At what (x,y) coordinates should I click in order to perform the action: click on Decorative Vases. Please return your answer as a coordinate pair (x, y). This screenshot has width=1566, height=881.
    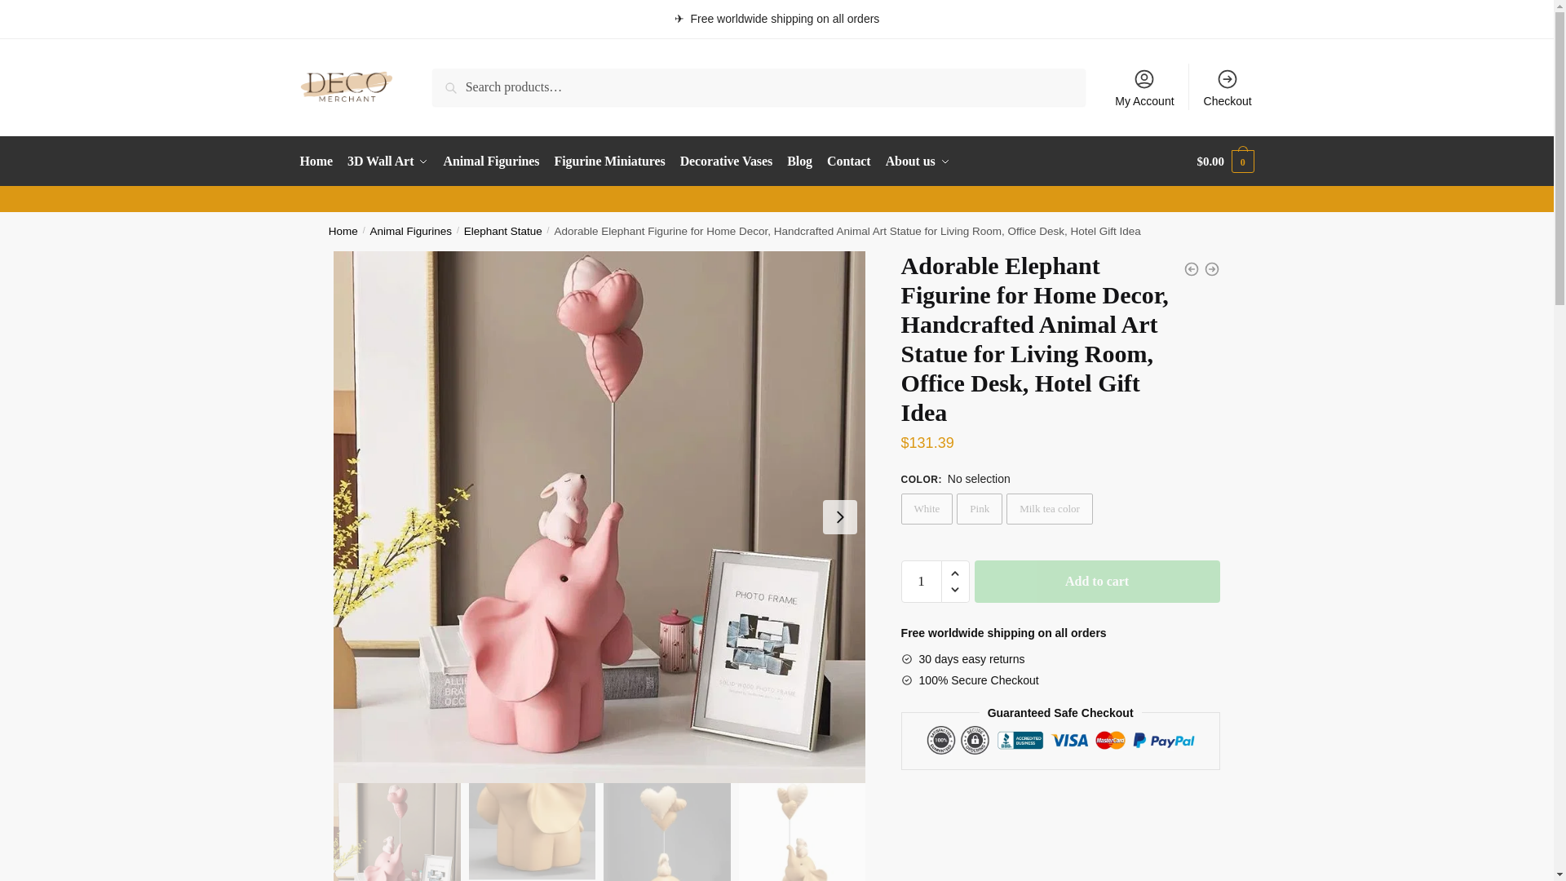
    Looking at the image, I should click on (726, 162).